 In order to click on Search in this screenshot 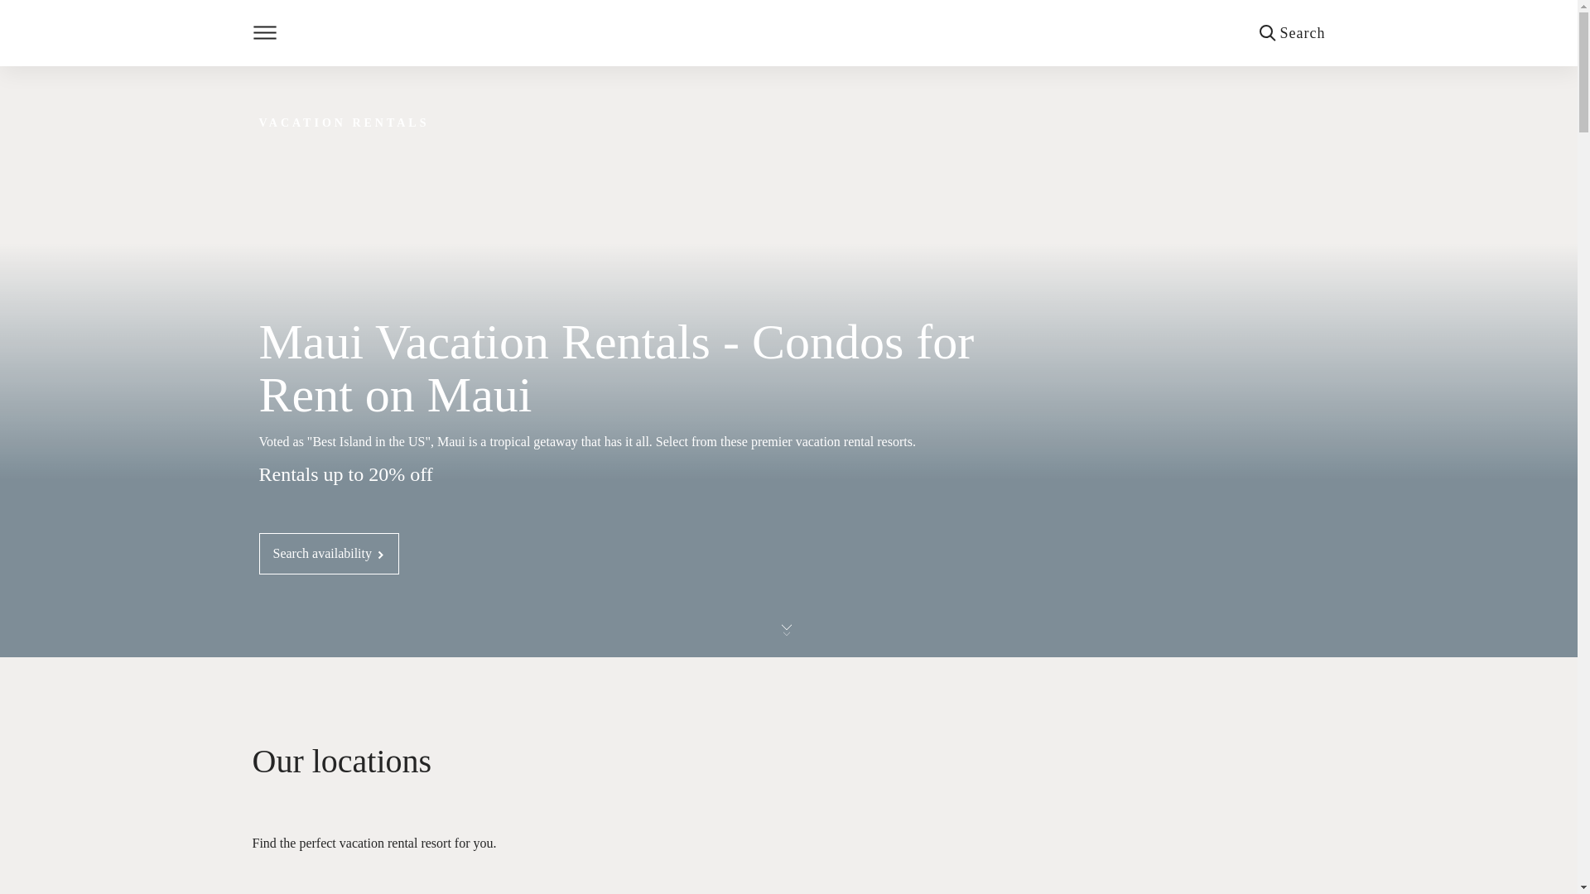, I will do `click(1292, 33)`.